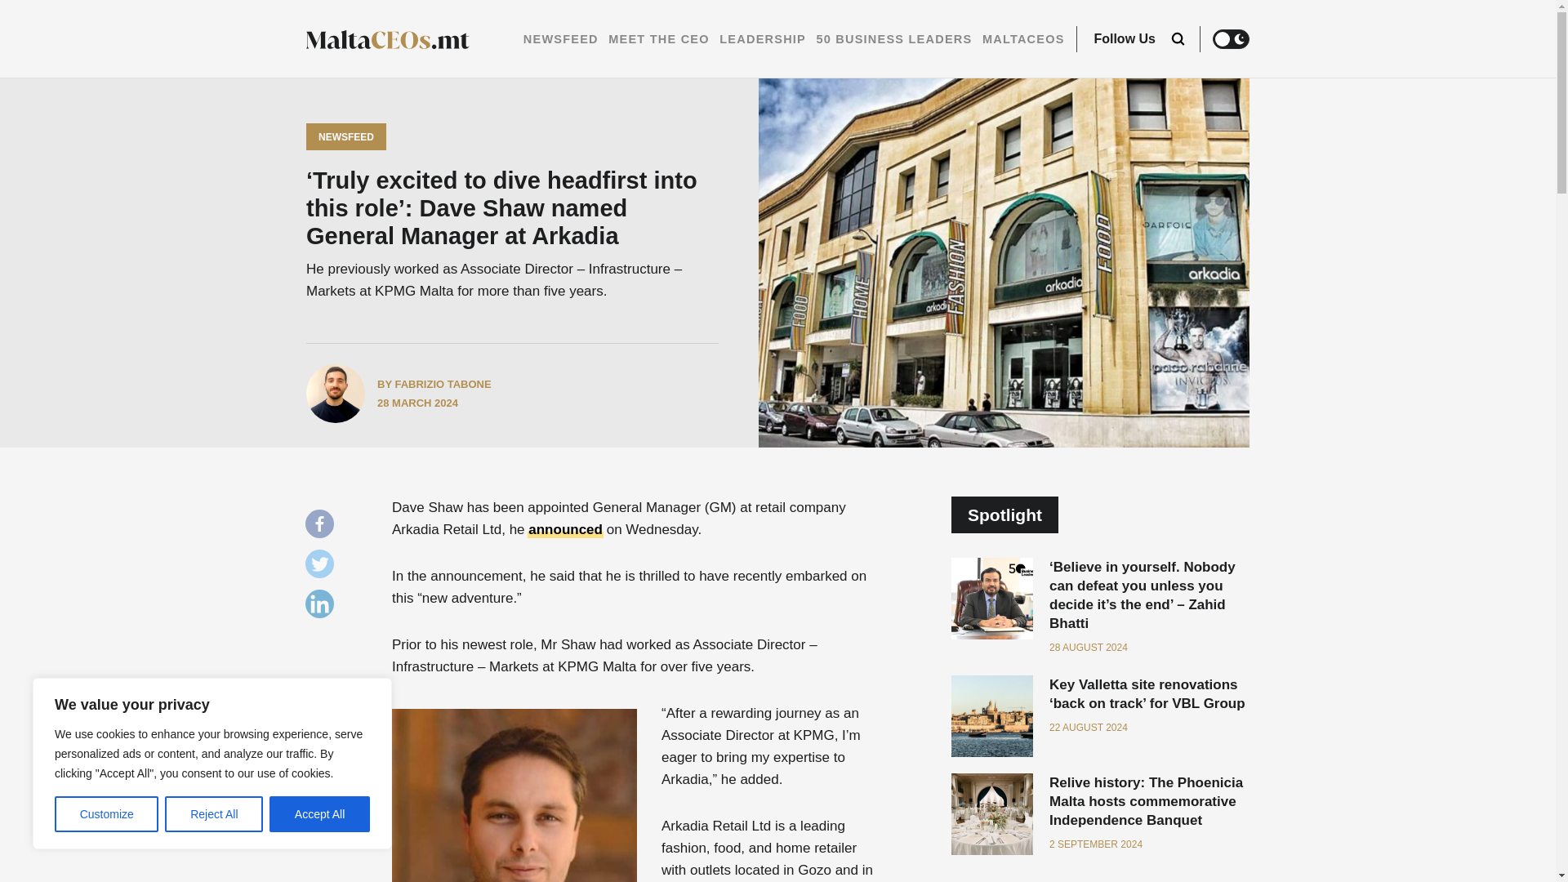 The image size is (1568, 882). What do you see at coordinates (1023, 39) in the screenshot?
I see `MALTACEOS` at bounding box center [1023, 39].